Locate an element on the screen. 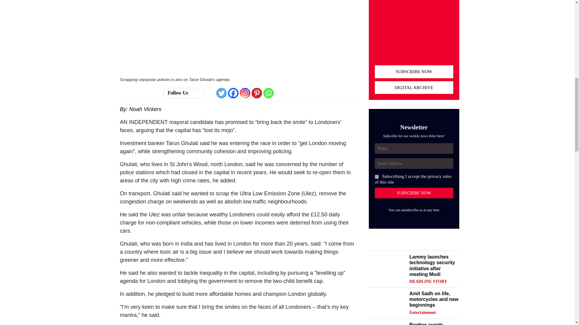 The image size is (579, 325). Facebook is located at coordinates (233, 93).